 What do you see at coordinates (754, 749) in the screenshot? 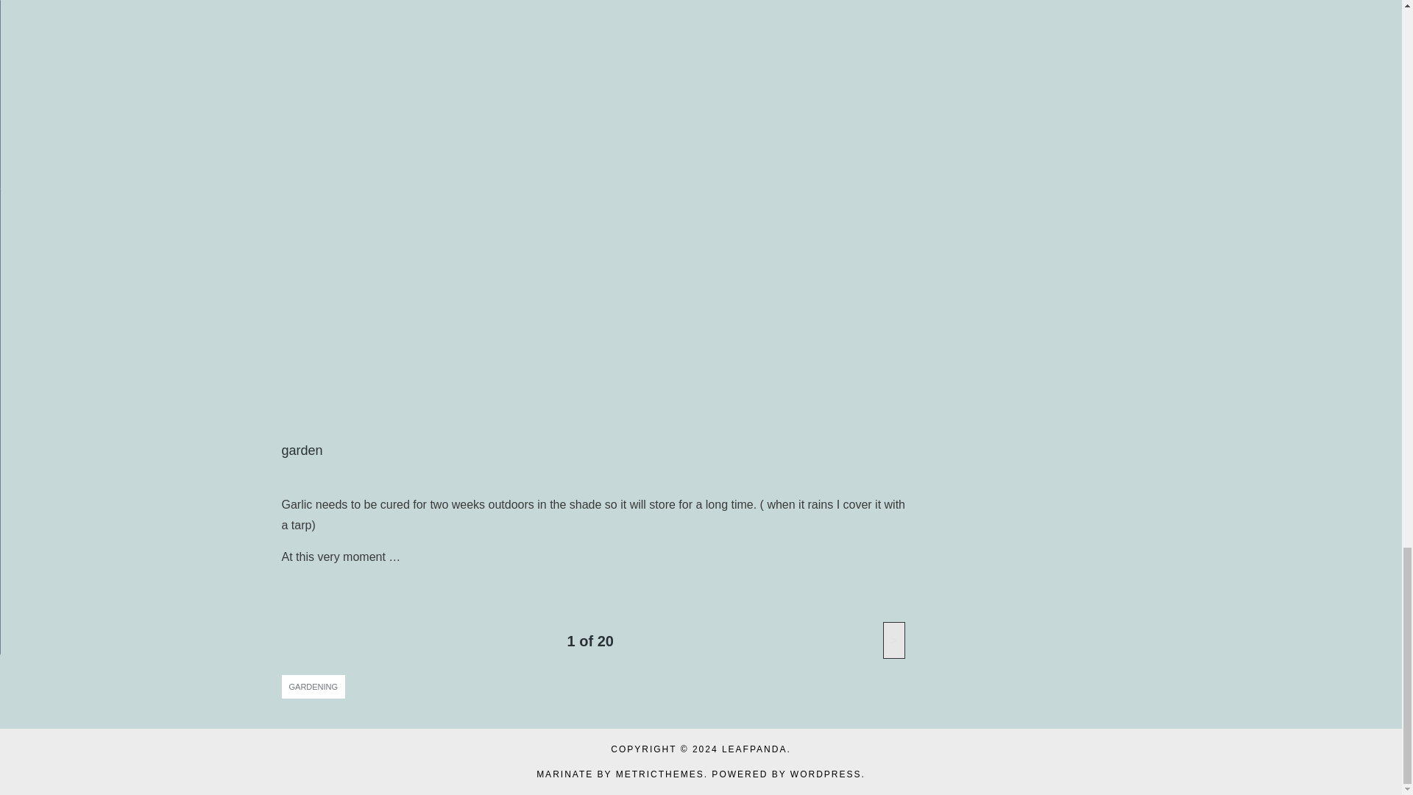
I see `LEAFPANDA` at bounding box center [754, 749].